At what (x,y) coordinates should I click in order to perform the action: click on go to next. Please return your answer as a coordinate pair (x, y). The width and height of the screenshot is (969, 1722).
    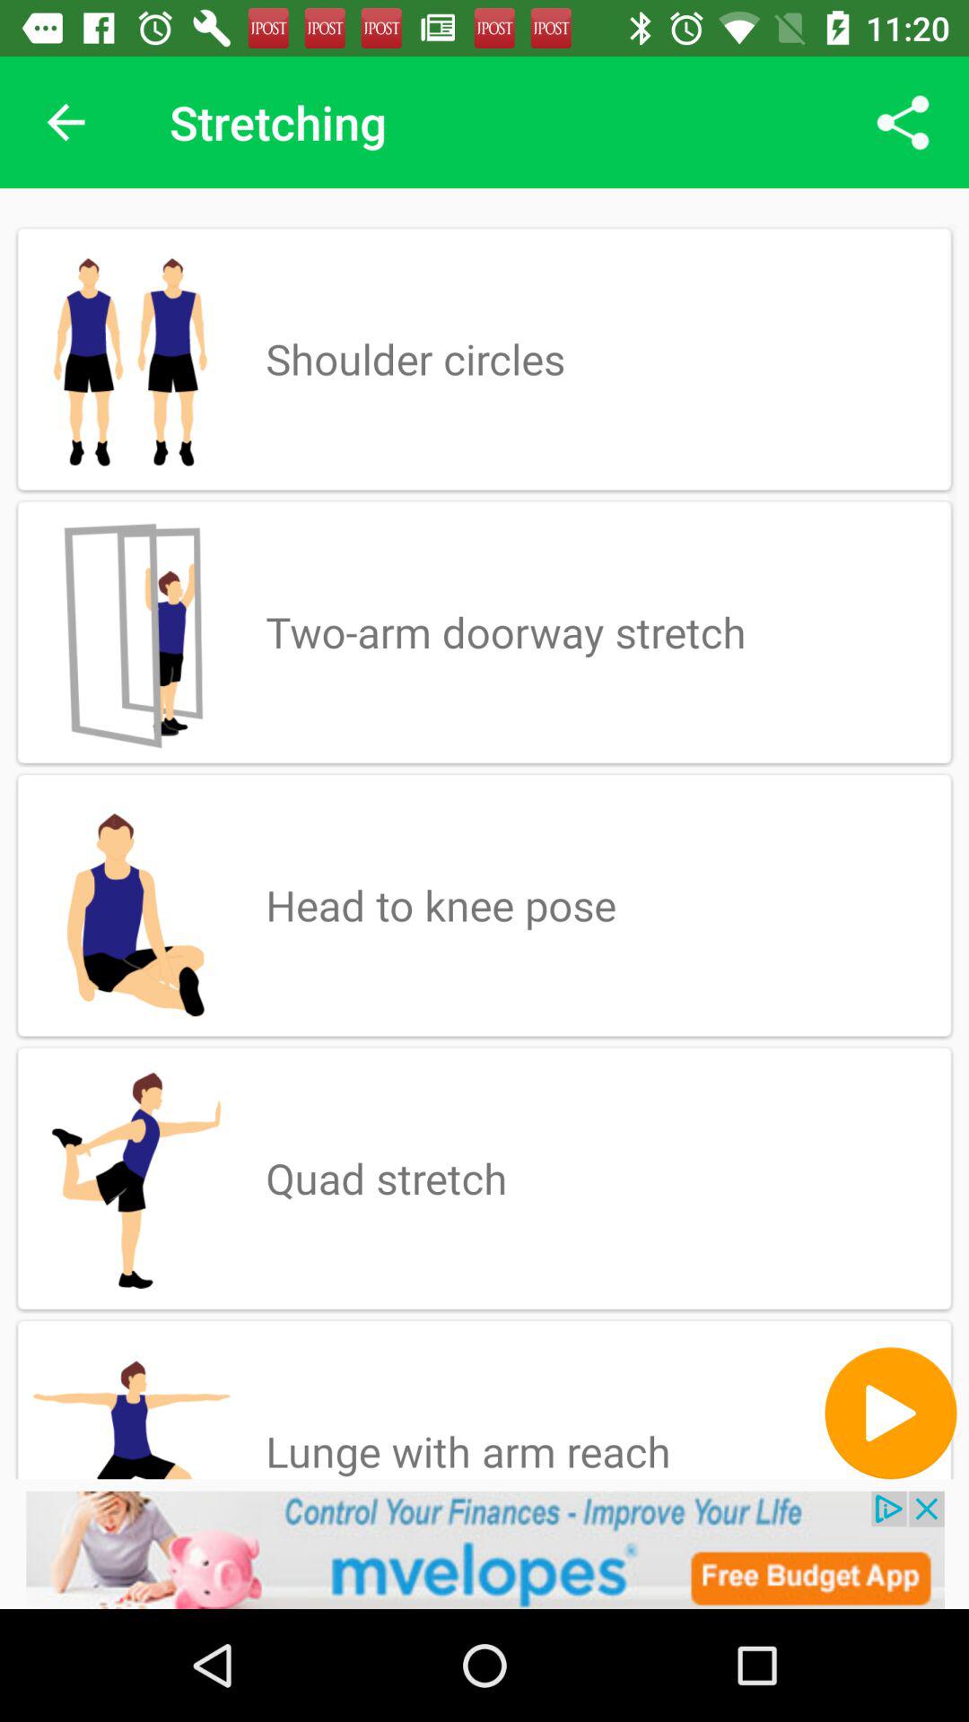
    Looking at the image, I should click on (890, 1413).